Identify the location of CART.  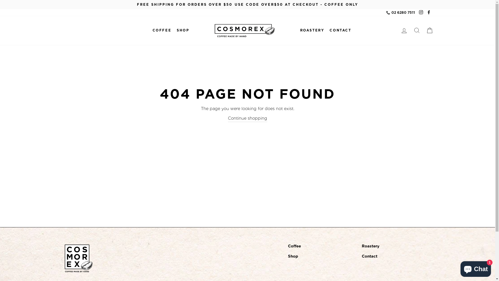
(429, 31).